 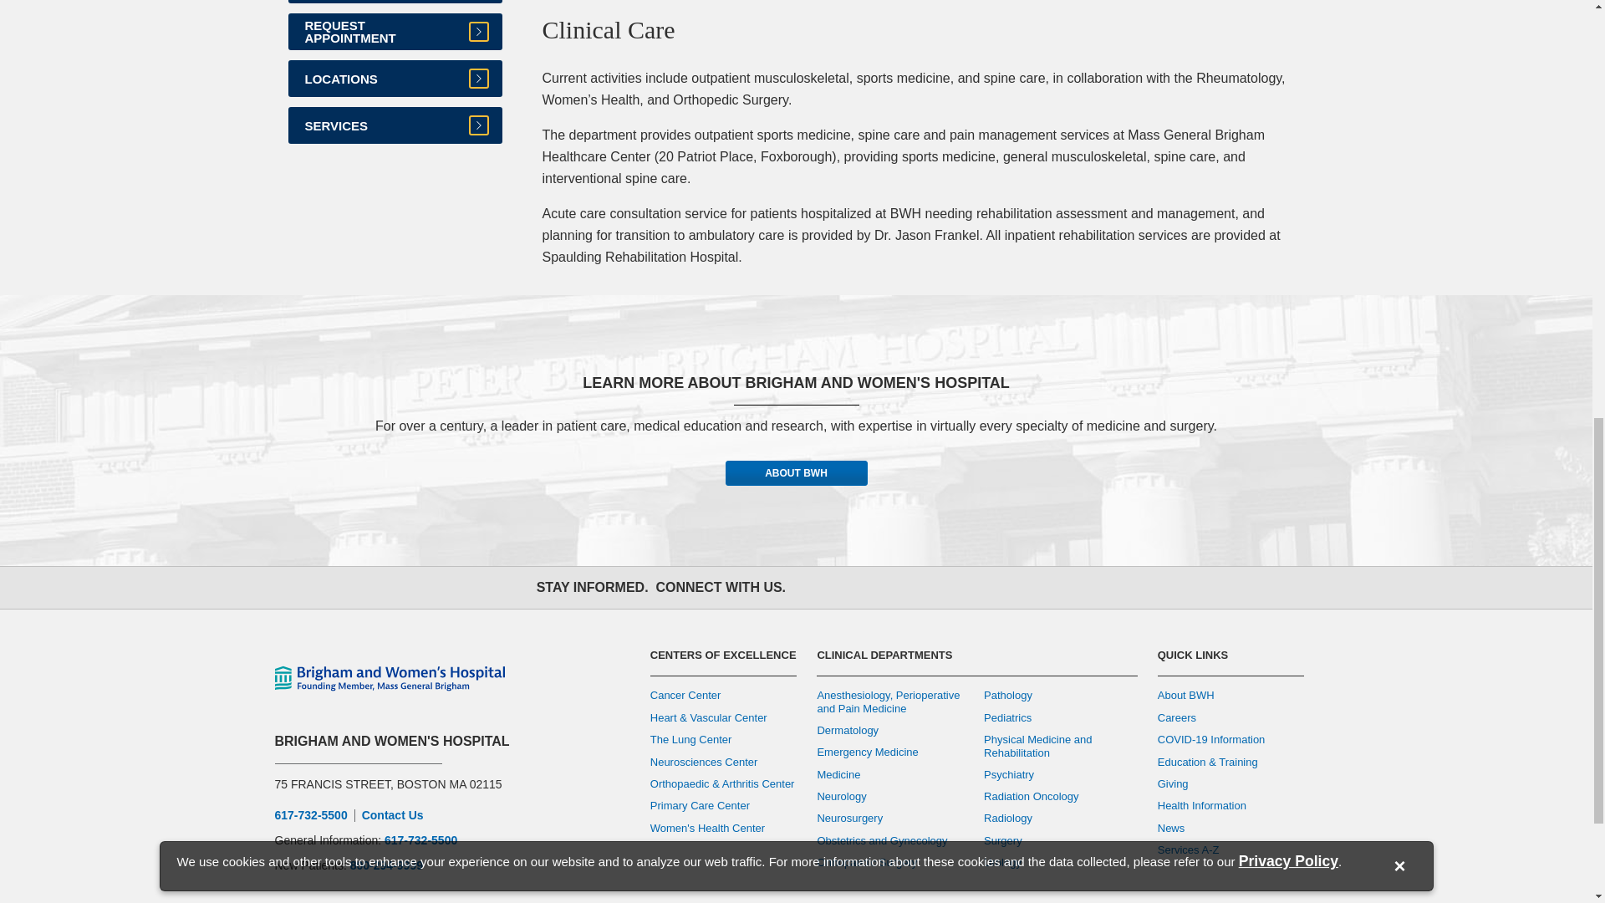 What do you see at coordinates (394, 79) in the screenshot?
I see `LOCATIONS` at bounding box center [394, 79].